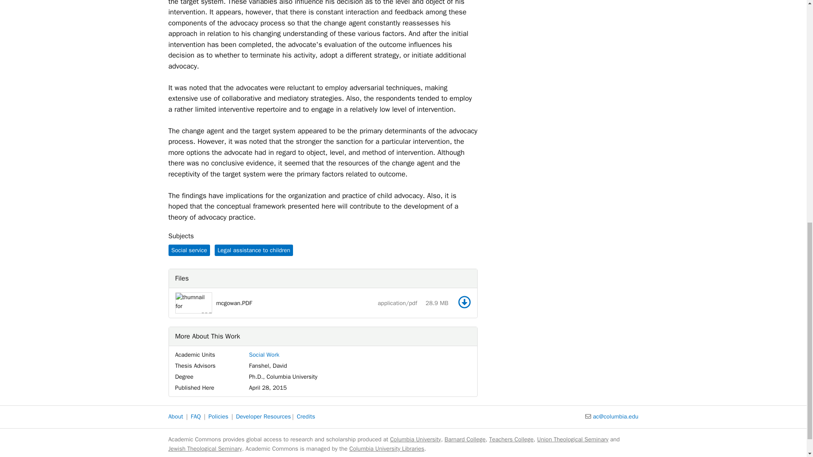 The image size is (813, 457). What do you see at coordinates (264, 355) in the screenshot?
I see `Social Work` at bounding box center [264, 355].